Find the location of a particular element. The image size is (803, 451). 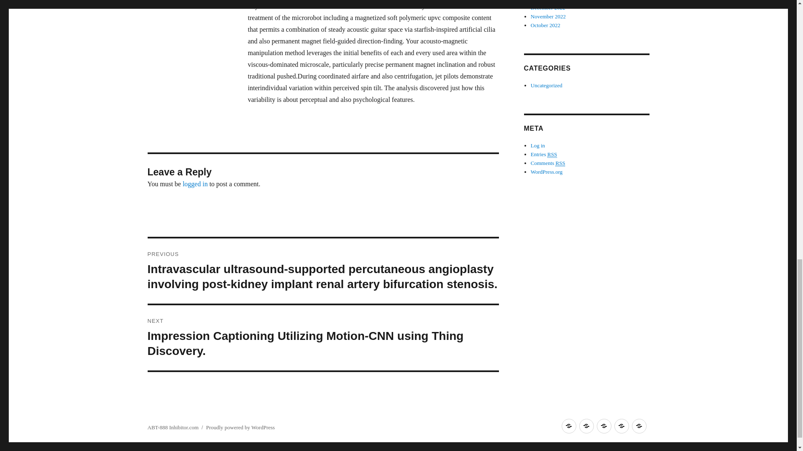

Really Simple Syndication is located at coordinates (560, 163).